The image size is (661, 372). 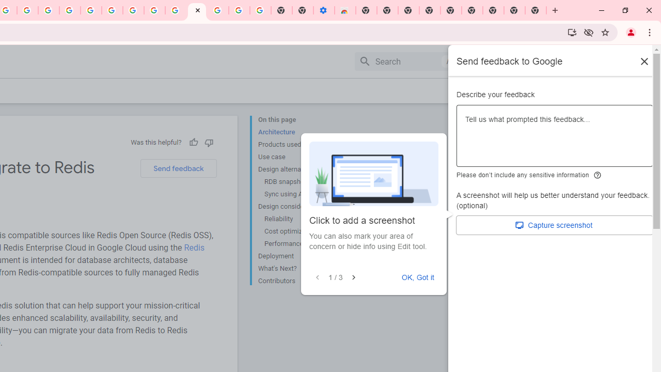 What do you see at coordinates (303, 194) in the screenshot?
I see `Sync using Active-Passive` at bounding box center [303, 194].